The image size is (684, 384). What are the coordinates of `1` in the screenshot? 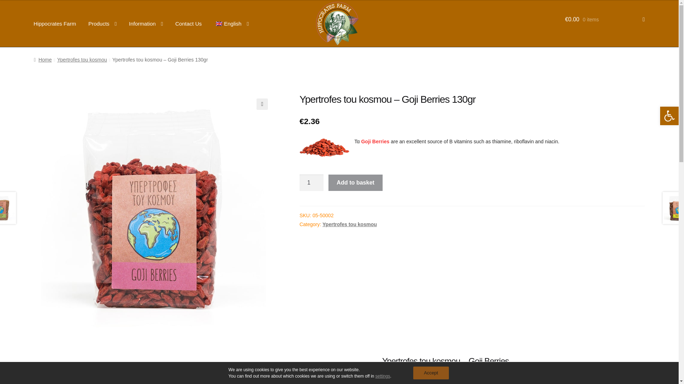 It's located at (311, 183).